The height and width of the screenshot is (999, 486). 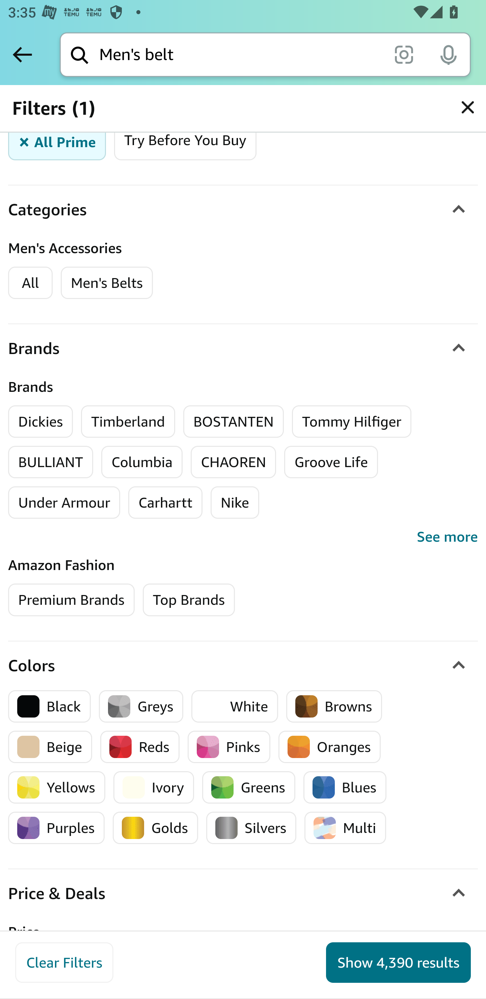 I want to click on × All Prime × All Prime, so click(x=57, y=142).